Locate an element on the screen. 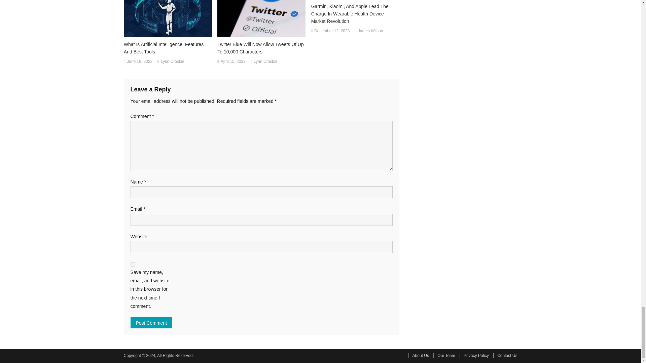  What Is Artificial Intelligence, Features And Best Tools is located at coordinates (168, 48).